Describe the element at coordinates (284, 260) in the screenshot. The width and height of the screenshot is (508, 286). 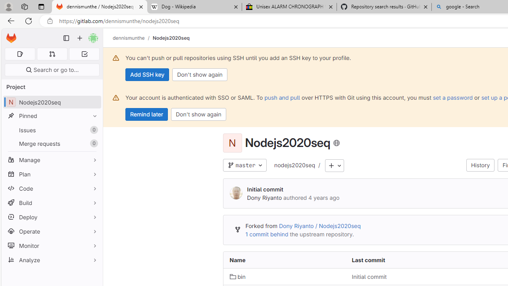
I see `Name` at that location.